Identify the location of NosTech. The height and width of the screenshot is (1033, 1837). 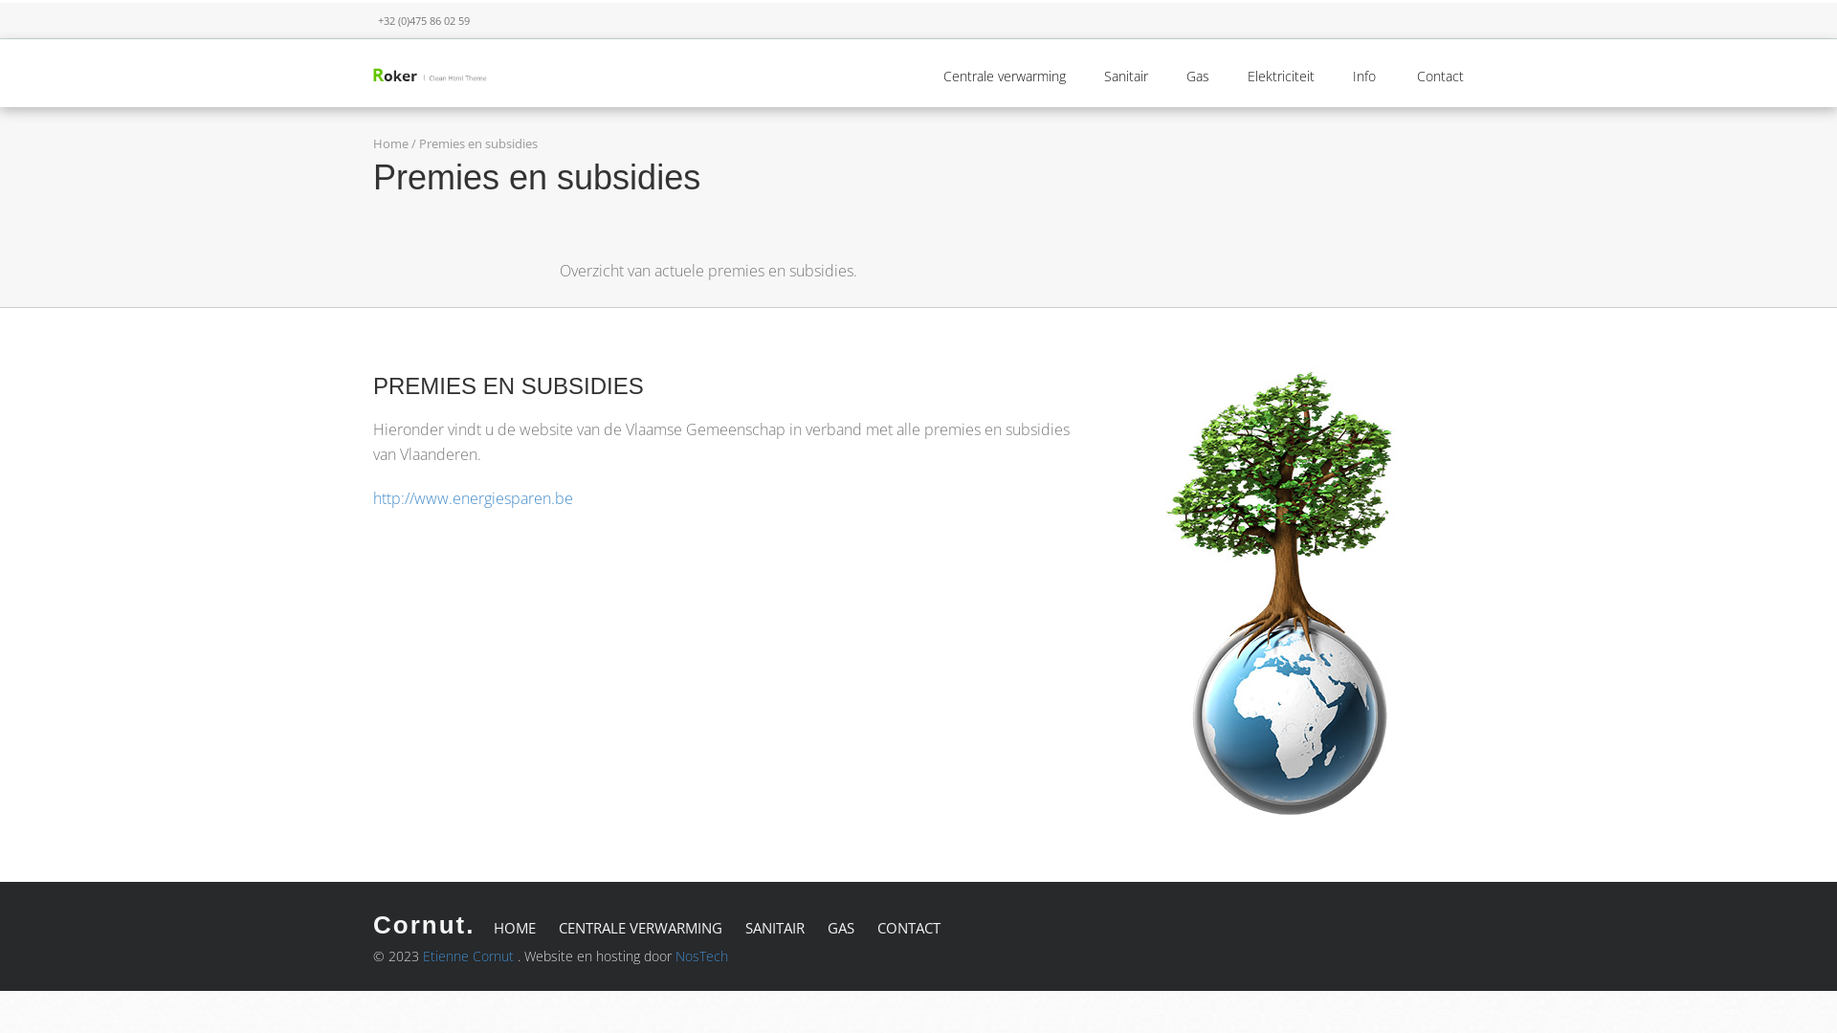
(702, 956).